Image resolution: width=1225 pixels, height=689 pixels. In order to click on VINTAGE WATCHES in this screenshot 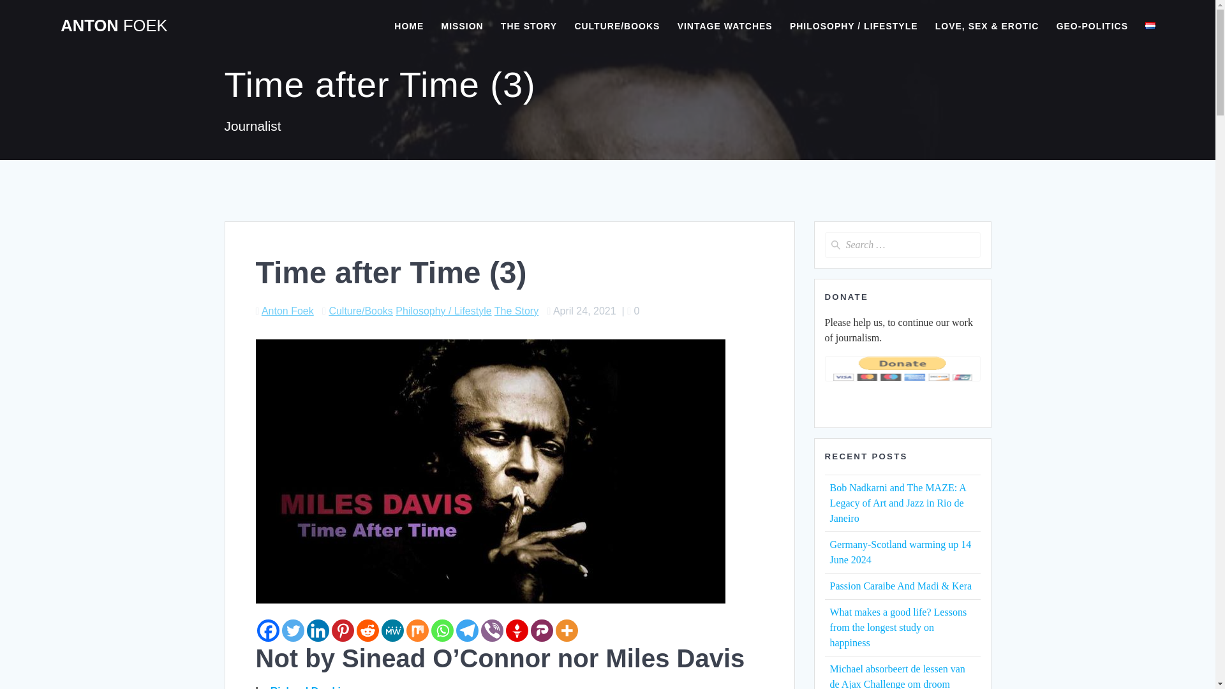, I will do `click(725, 26)`.